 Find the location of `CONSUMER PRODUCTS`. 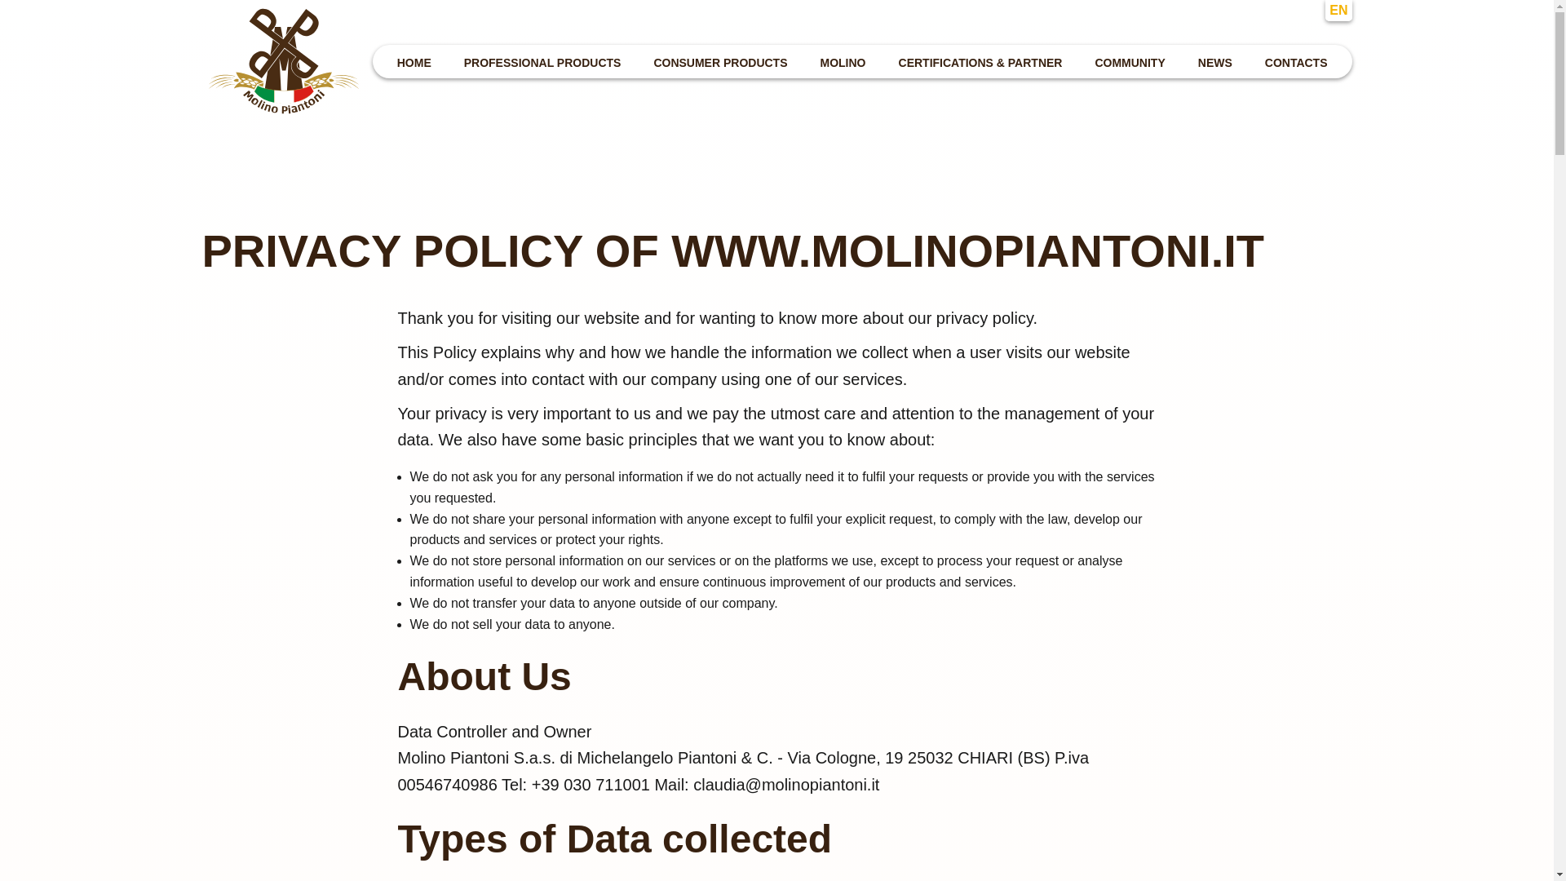

CONSUMER PRODUCTS is located at coordinates (720, 60).